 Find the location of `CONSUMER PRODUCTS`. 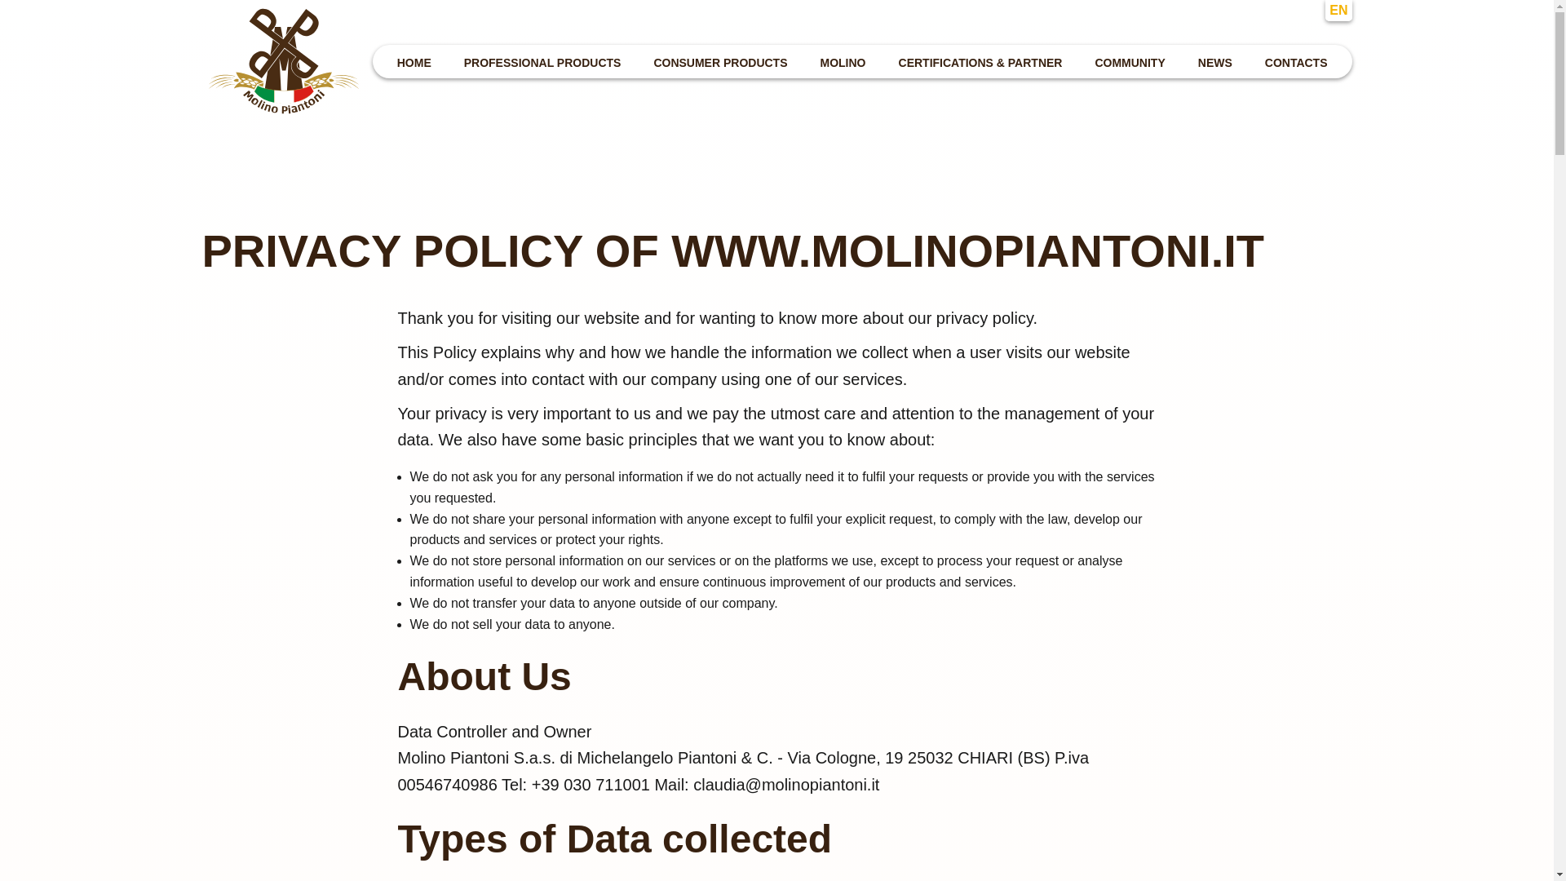

CONSUMER PRODUCTS is located at coordinates (720, 60).